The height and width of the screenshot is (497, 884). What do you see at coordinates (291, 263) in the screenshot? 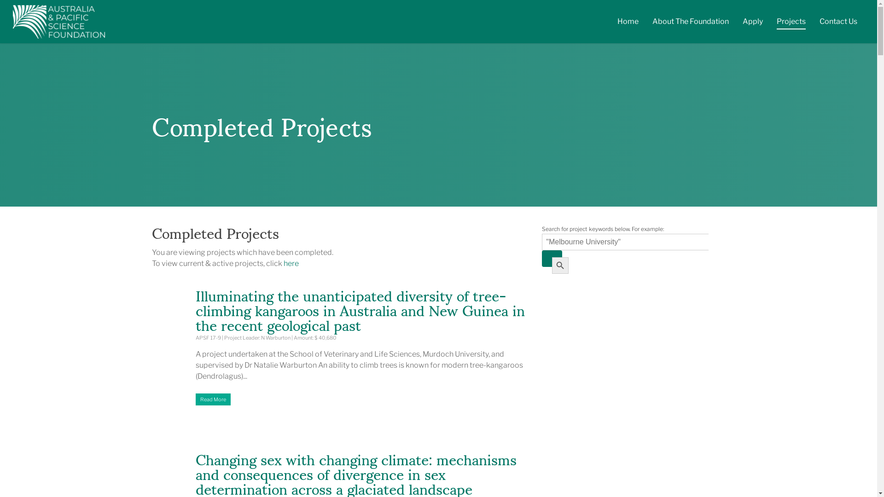
I see `here` at bounding box center [291, 263].